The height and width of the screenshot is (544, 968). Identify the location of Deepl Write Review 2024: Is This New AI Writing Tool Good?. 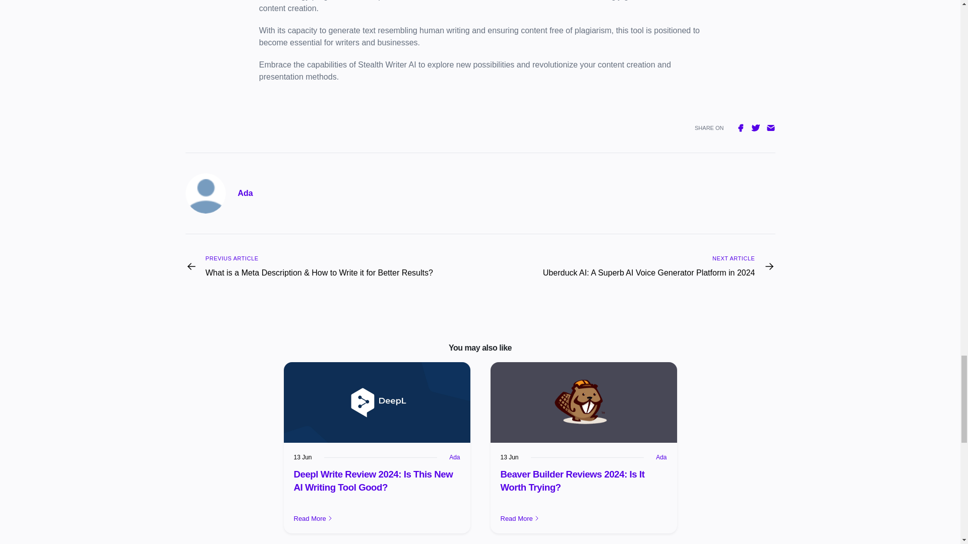
(373, 481).